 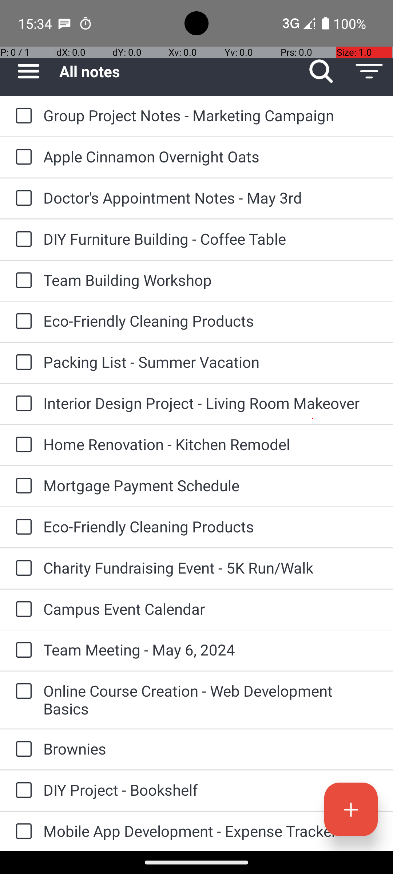 What do you see at coordinates (22, 650) in the screenshot?
I see `to-do: Team Meeting - May 6, 2024` at bounding box center [22, 650].